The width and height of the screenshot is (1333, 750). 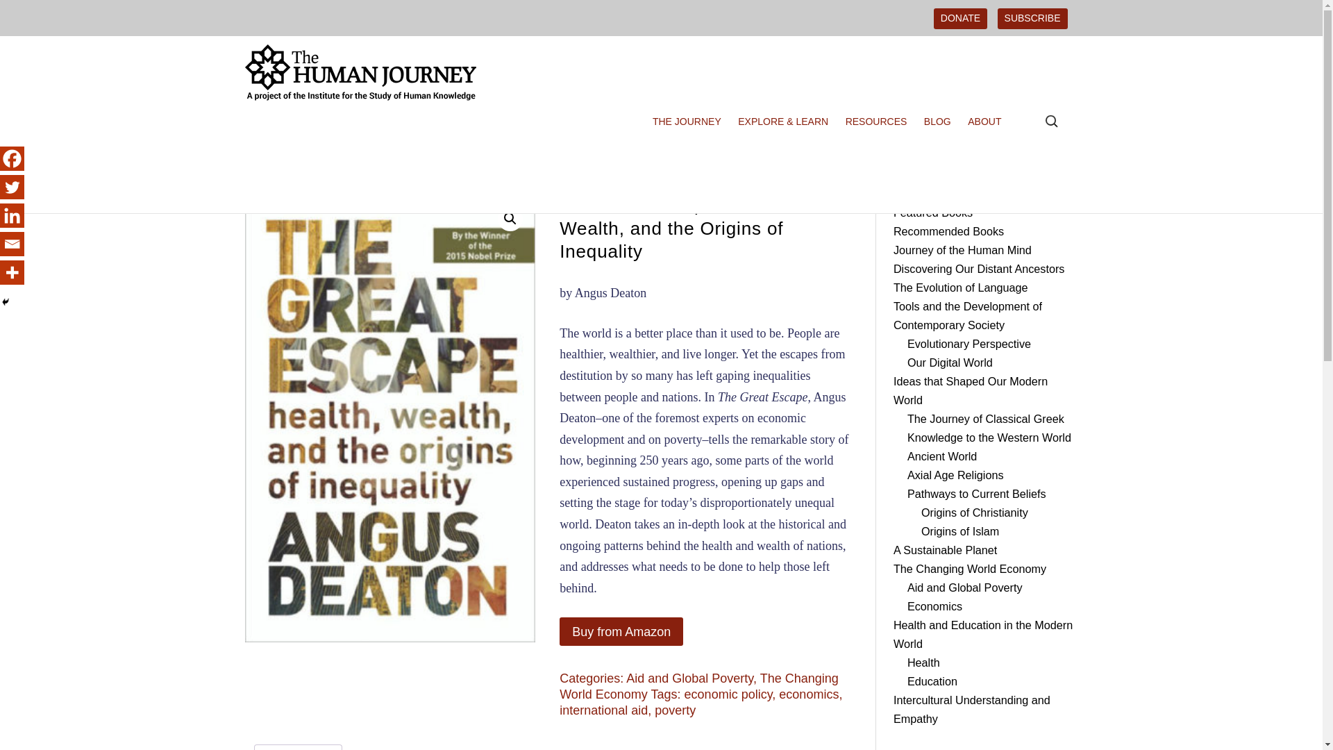 I want to click on Aid and Global Poverty, so click(x=508, y=149).